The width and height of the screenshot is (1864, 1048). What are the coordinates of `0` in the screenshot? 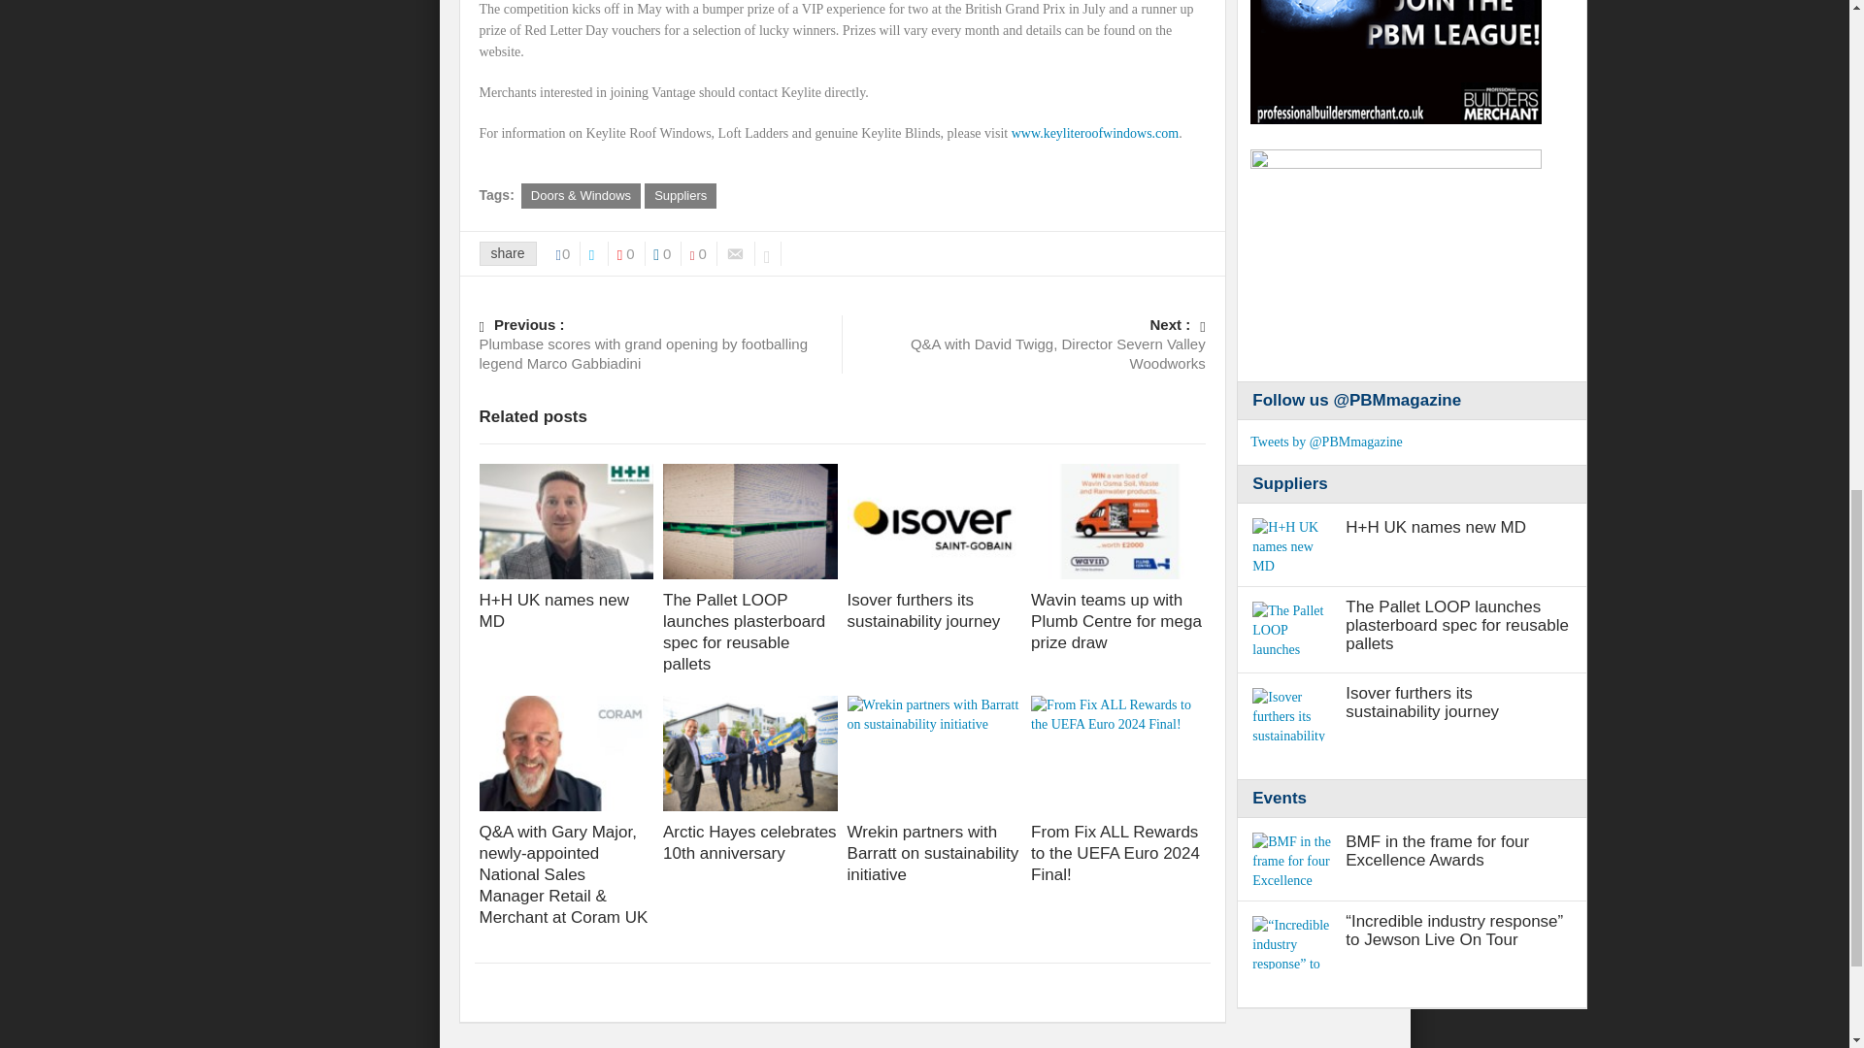 It's located at (668, 254).